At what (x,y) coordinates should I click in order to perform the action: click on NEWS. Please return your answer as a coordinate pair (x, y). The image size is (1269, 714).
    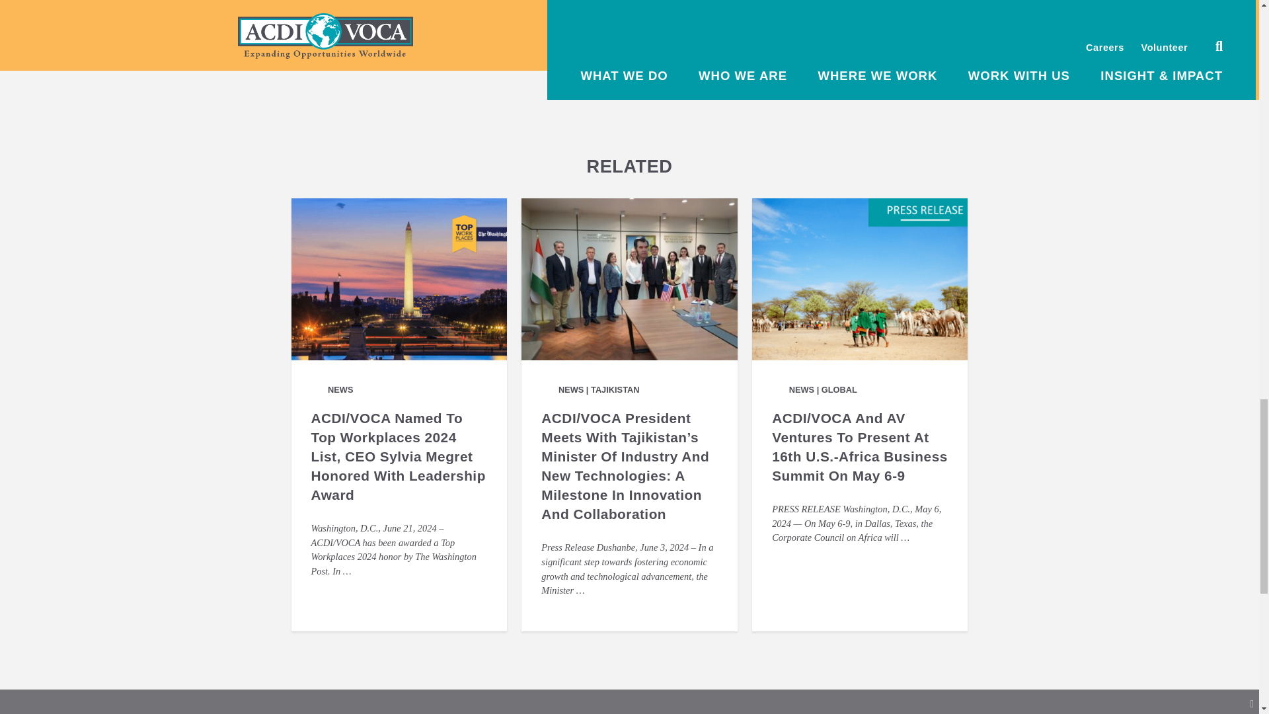
    Looking at the image, I should click on (419, 37).